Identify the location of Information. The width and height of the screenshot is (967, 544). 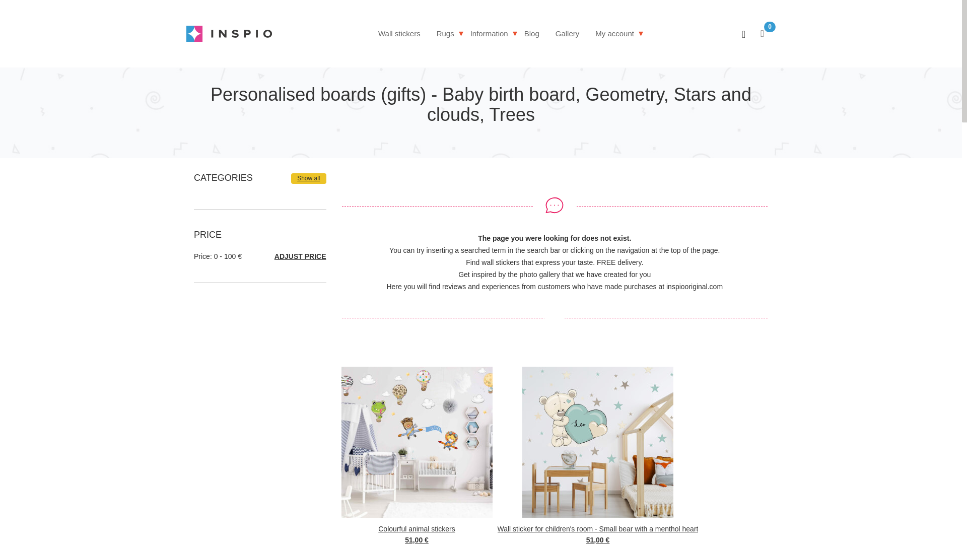
(489, 33).